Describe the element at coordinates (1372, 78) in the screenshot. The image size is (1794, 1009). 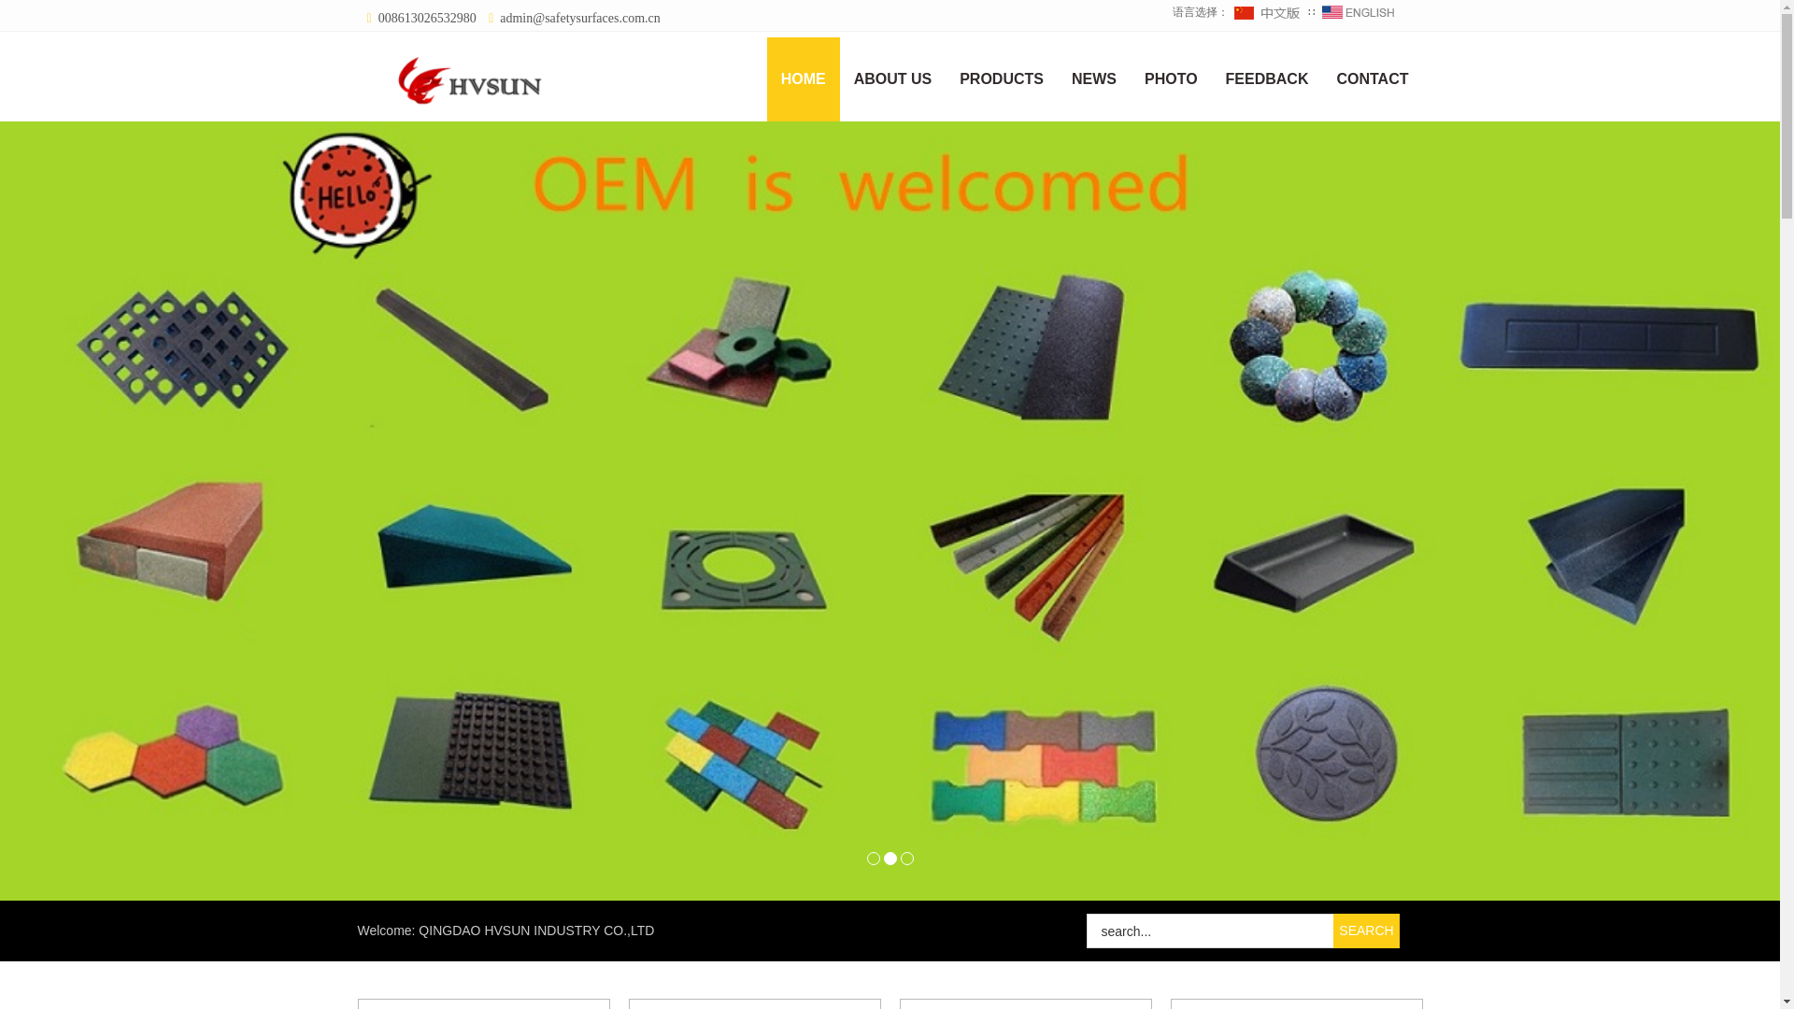
I see `CONTACT` at that location.